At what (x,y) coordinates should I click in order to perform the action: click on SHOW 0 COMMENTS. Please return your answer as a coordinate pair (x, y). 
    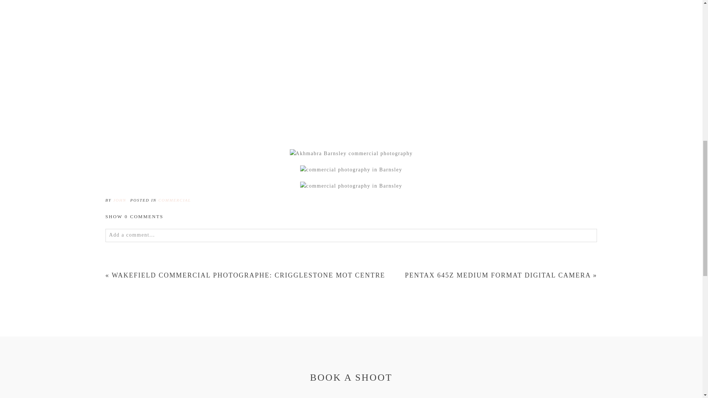
    Looking at the image, I should click on (134, 216).